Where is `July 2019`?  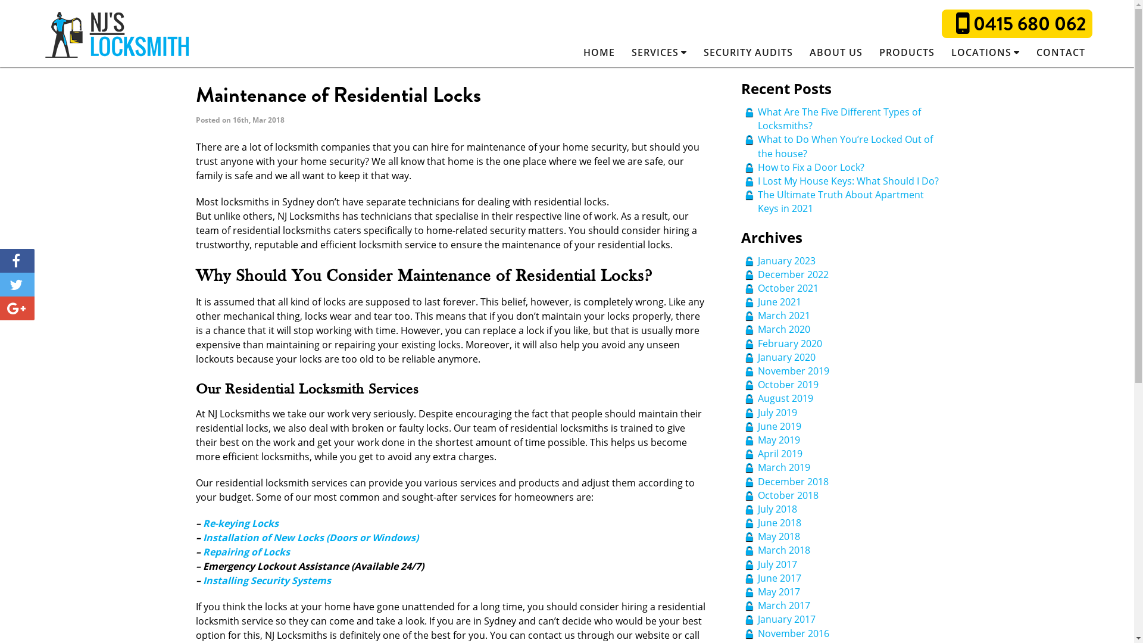
July 2019 is located at coordinates (777, 413).